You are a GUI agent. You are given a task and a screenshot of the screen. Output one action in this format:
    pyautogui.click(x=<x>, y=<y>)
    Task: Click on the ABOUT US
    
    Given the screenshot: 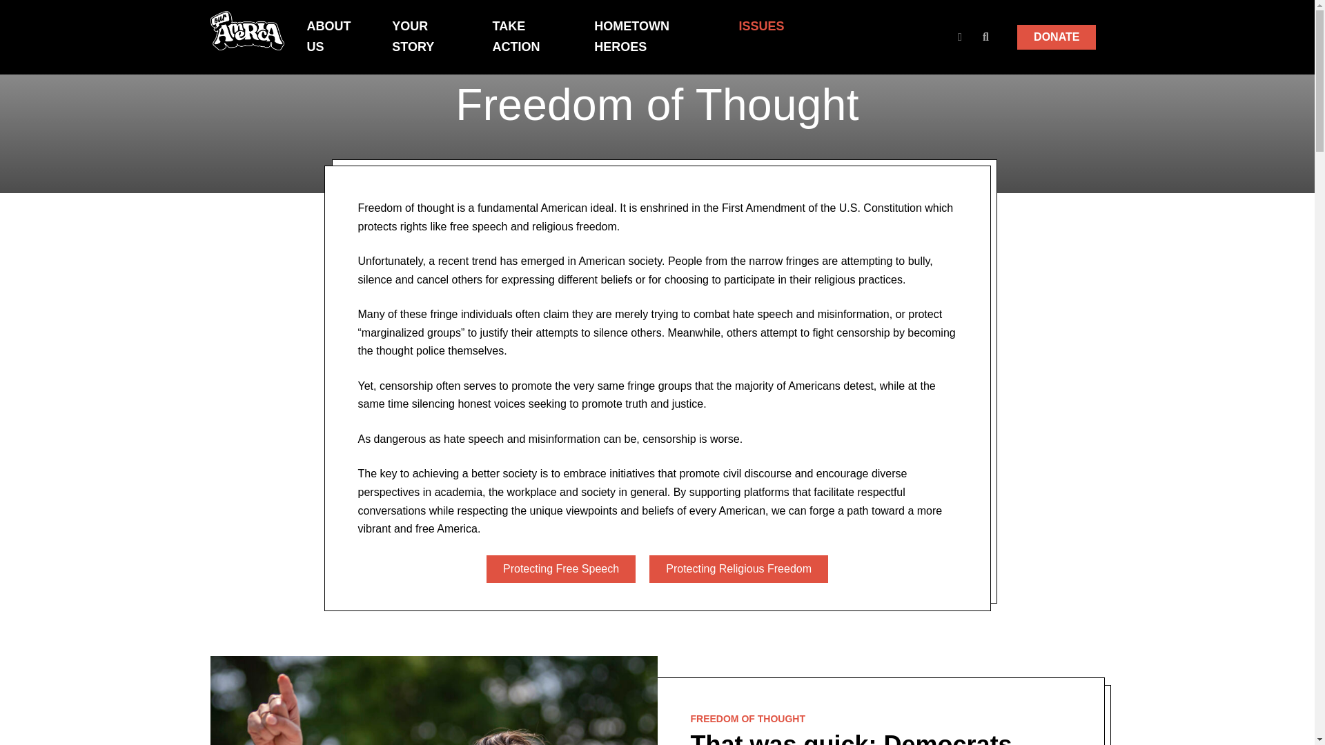 What is the action you would take?
    pyautogui.click(x=335, y=37)
    